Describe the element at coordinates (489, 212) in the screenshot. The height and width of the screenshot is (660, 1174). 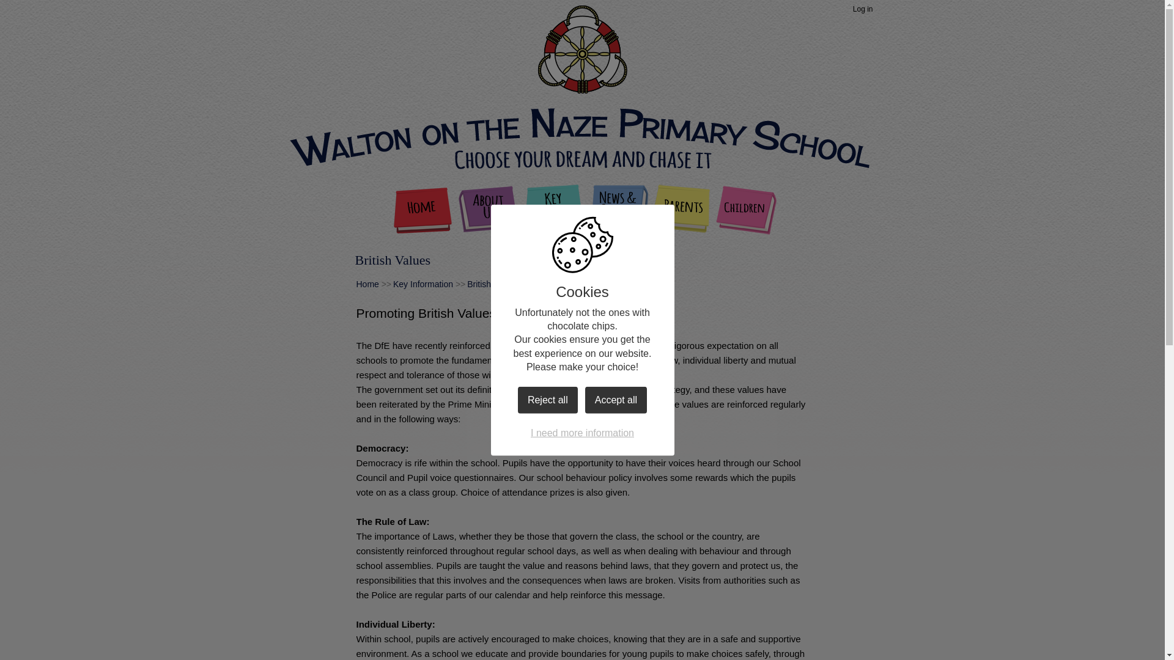
I see `About Us` at that location.